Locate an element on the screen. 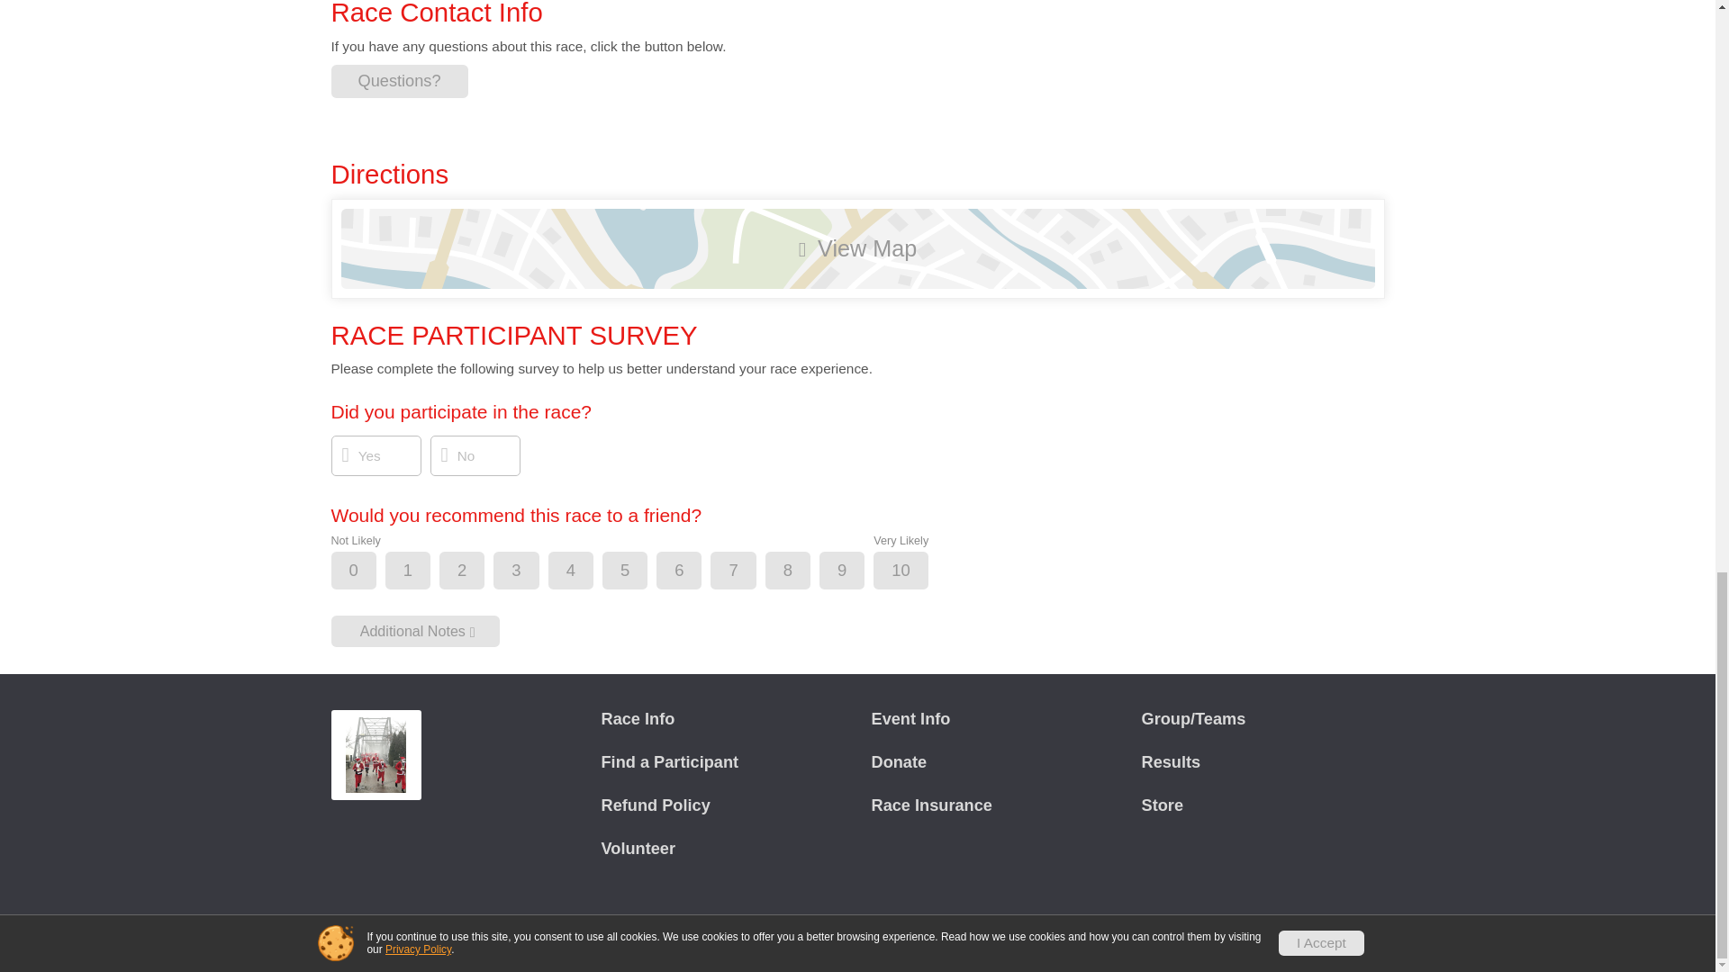  4 is located at coordinates (585, 571).